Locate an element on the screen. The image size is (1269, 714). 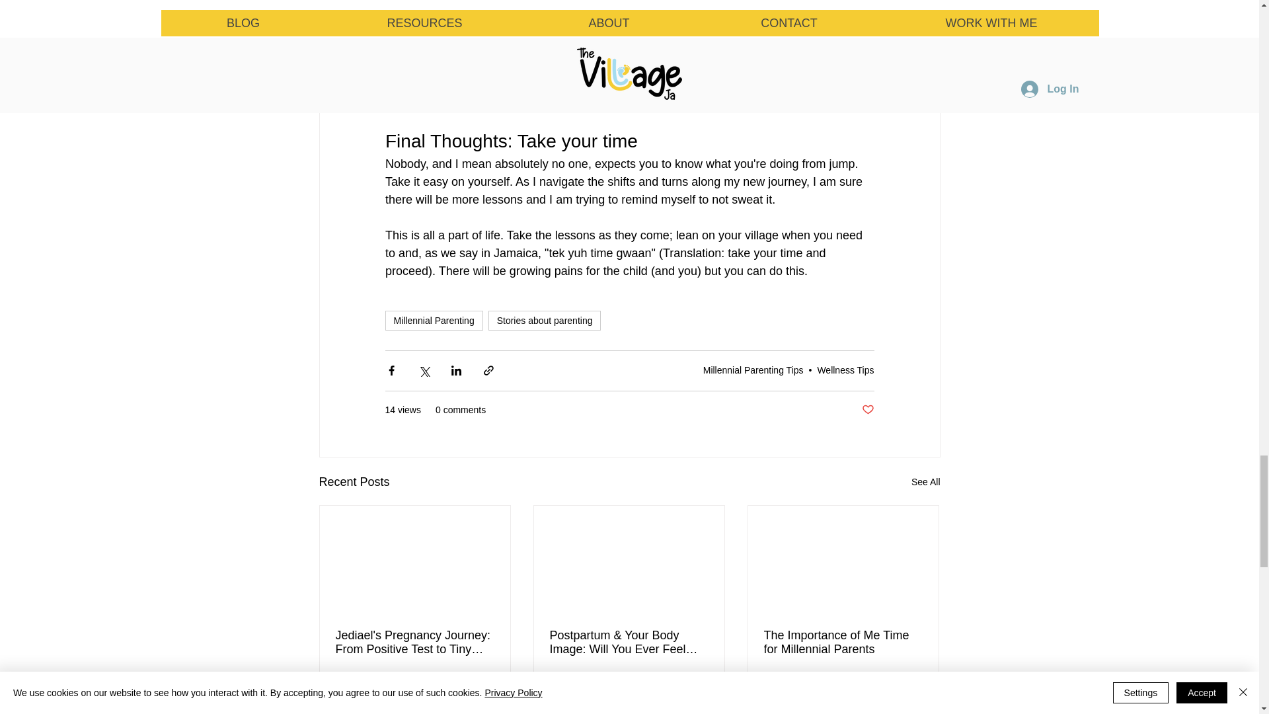
See All is located at coordinates (698, 688).